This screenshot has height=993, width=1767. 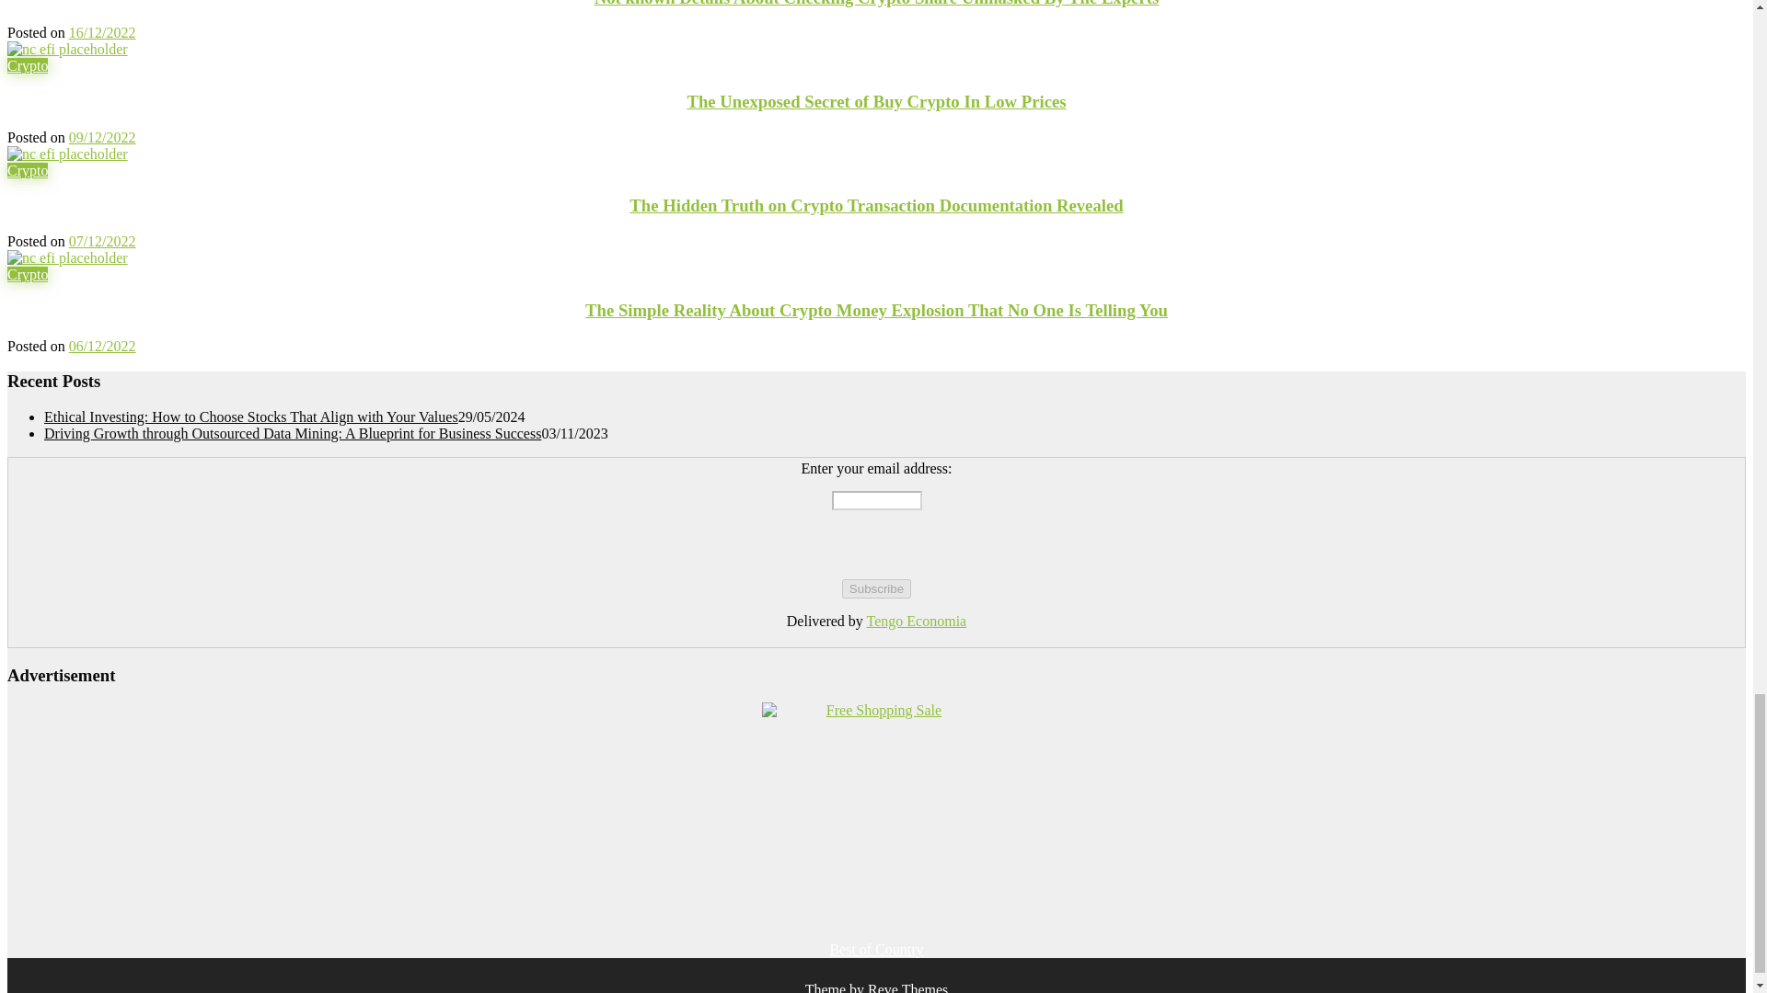 What do you see at coordinates (66, 49) in the screenshot?
I see `The Unexposed Secret of Buy Crypto In Low Prices` at bounding box center [66, 49].